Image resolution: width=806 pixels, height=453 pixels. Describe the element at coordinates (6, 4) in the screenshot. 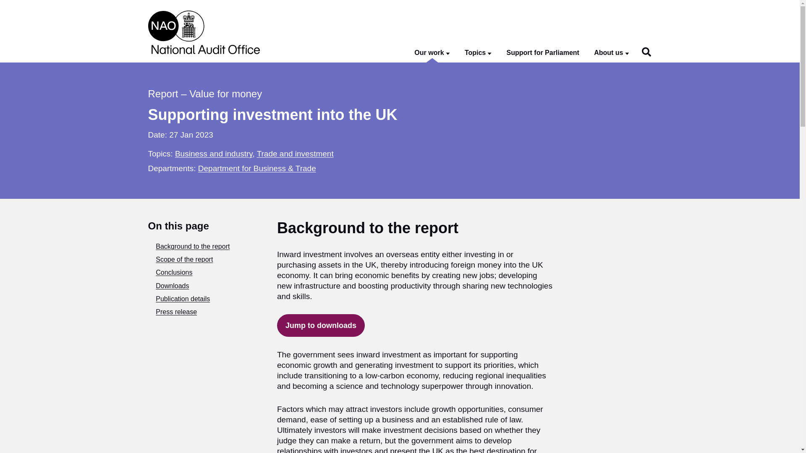

I see `Skip to main content` at that location.